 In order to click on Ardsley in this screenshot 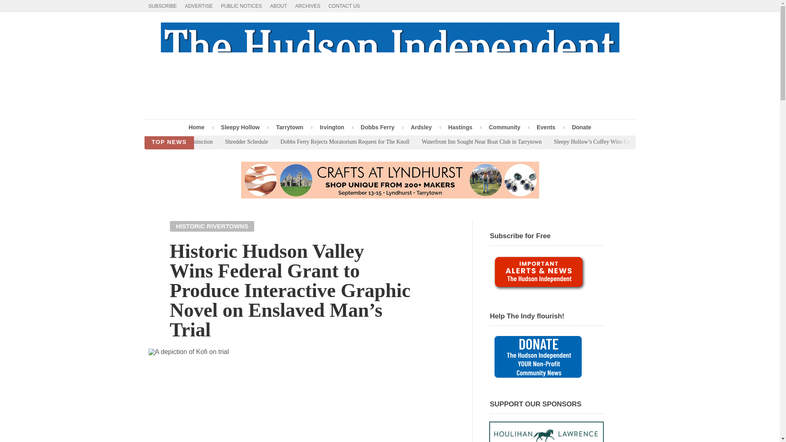, I will do `click(421, 127)`.